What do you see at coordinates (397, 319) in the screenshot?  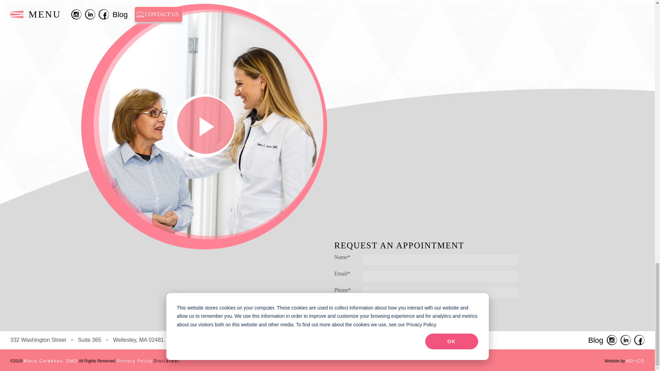 I see `Book Appointment` at bounding box center [397, 319].